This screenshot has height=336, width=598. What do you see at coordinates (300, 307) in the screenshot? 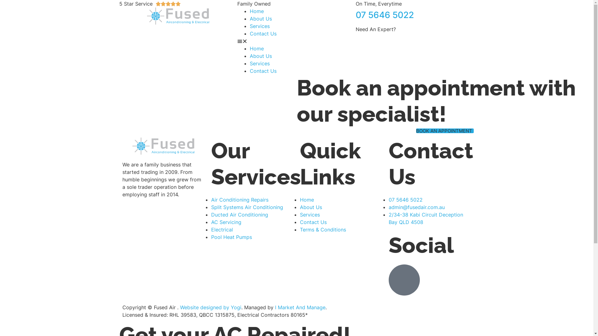
I see `I Market And Manage` at bounding box center [300, 307].